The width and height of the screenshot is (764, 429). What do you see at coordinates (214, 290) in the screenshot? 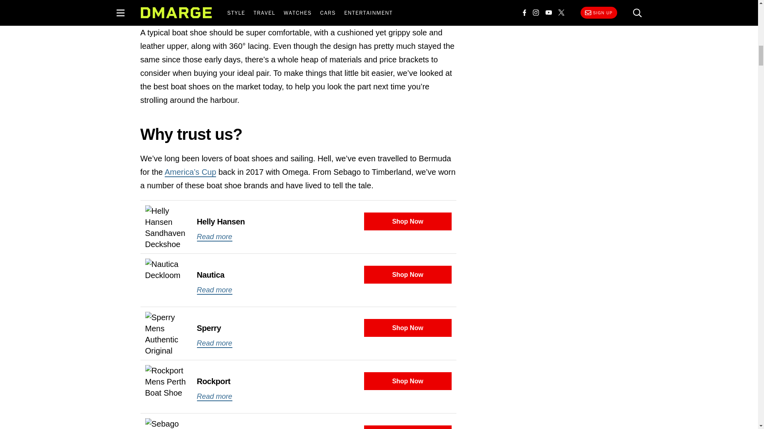
I see `Read more about Nautica` at bounding box center [214, 290].